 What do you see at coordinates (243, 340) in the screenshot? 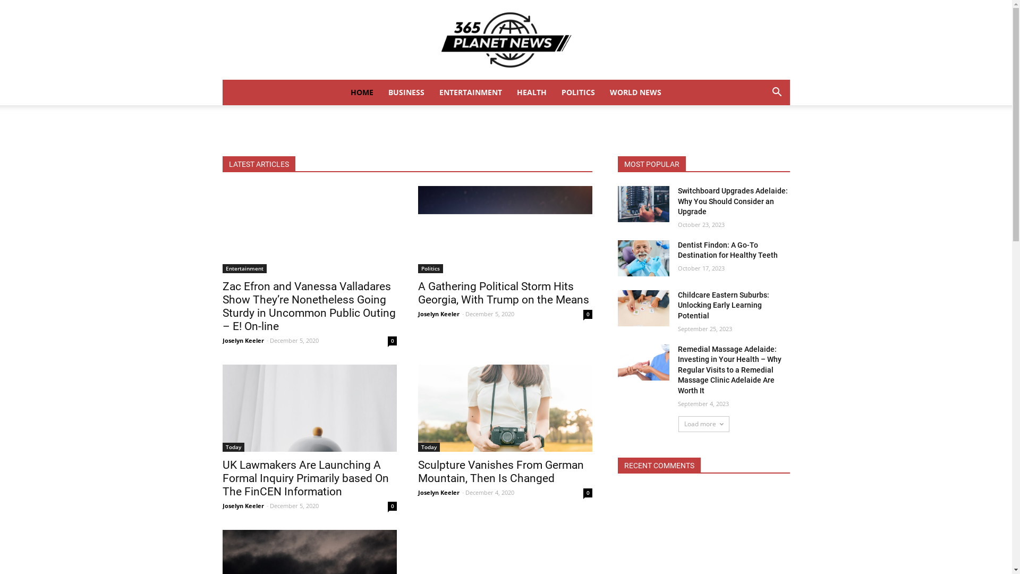
I see `Joselyn Keeler` at bounding box center [243, 340].